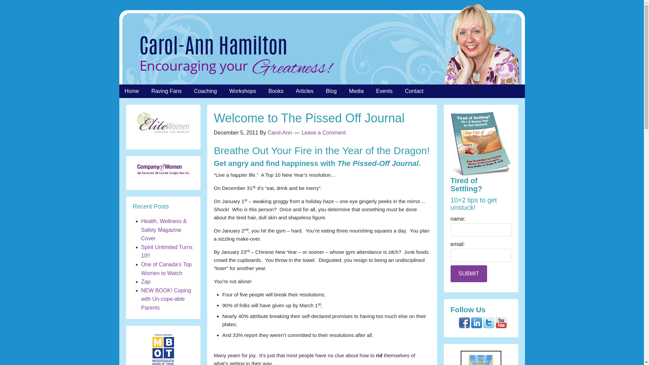 The width and height of the screenshot is (649, 365). What do you see at coordinates (131, 91) in the screenshot?
I see `Home` at bounding box center [131, 91].